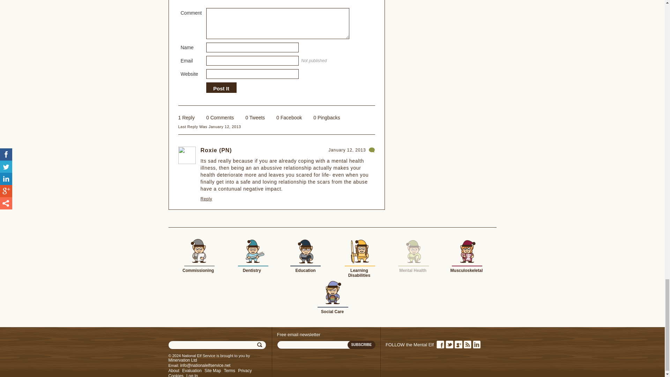  Describe the element at coordinates (260, 345) in the screenshot. I see `Search` at that location.